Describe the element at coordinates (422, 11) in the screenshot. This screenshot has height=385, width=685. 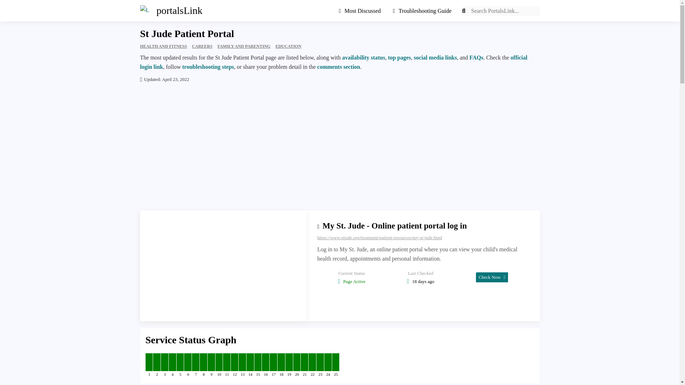
I see `Login Troubleshooting Guide` at that location.